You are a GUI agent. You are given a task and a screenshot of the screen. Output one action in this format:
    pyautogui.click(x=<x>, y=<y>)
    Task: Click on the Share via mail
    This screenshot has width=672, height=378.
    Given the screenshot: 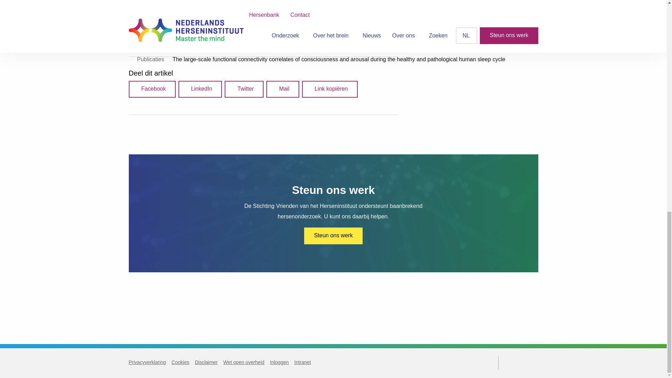 What is the action you would take?
    pyautogui.click(x=282, y=89)
    